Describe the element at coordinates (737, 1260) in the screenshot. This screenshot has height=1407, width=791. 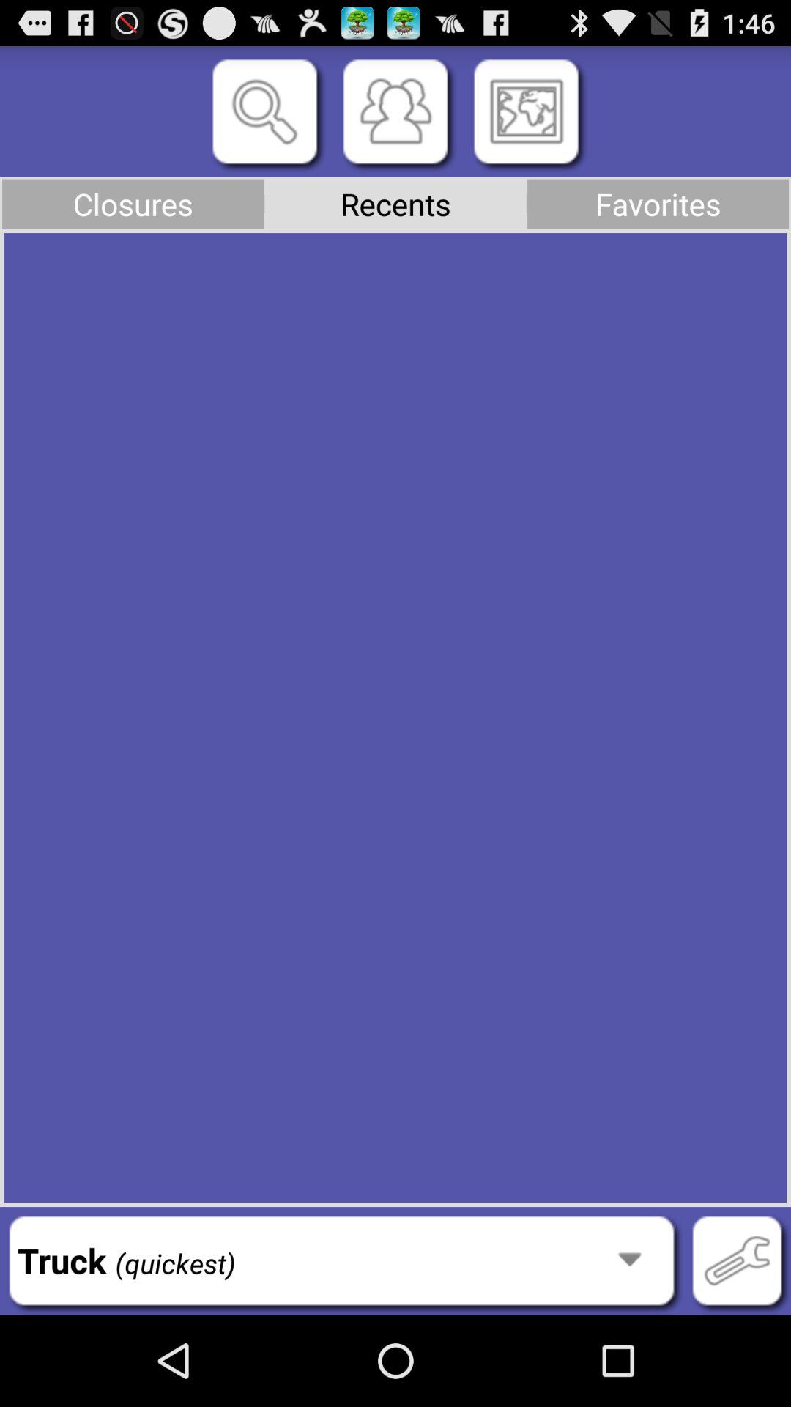
I see `click the button next to truck (quickest) item` at that location.